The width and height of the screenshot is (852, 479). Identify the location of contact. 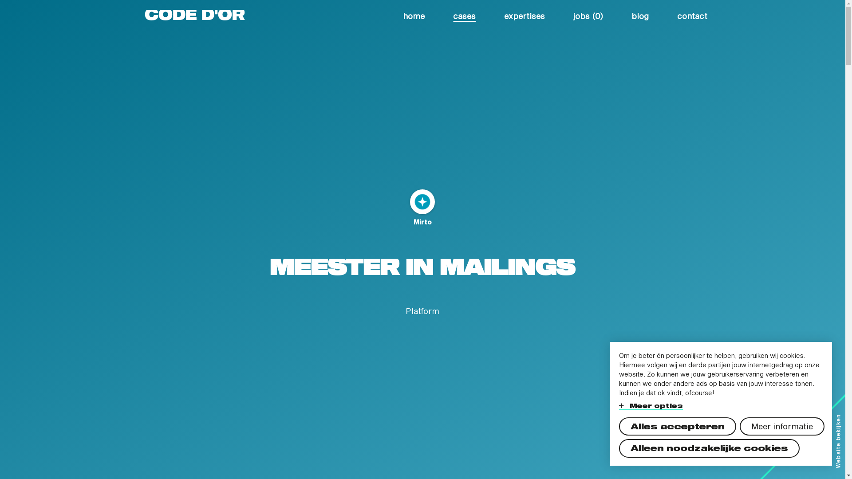
(692, 14).